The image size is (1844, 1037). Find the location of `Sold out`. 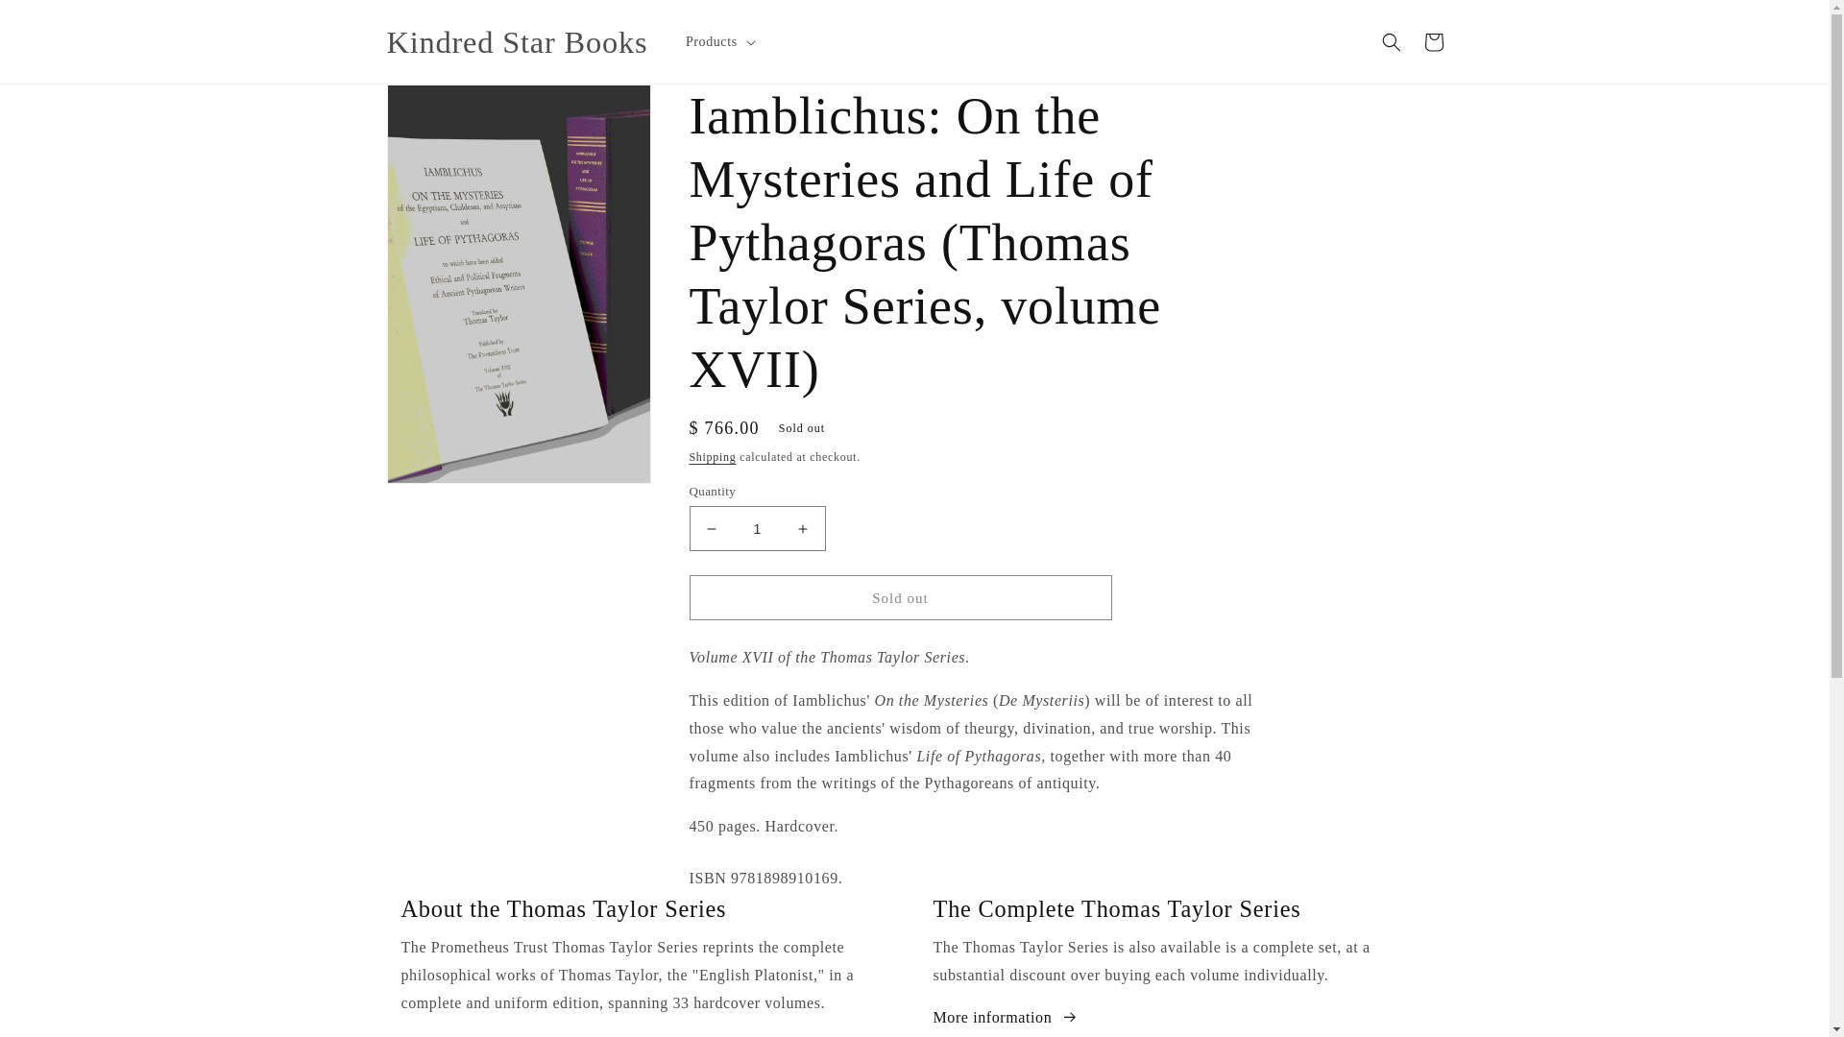

Sold out is located at coordinates (901, 597).